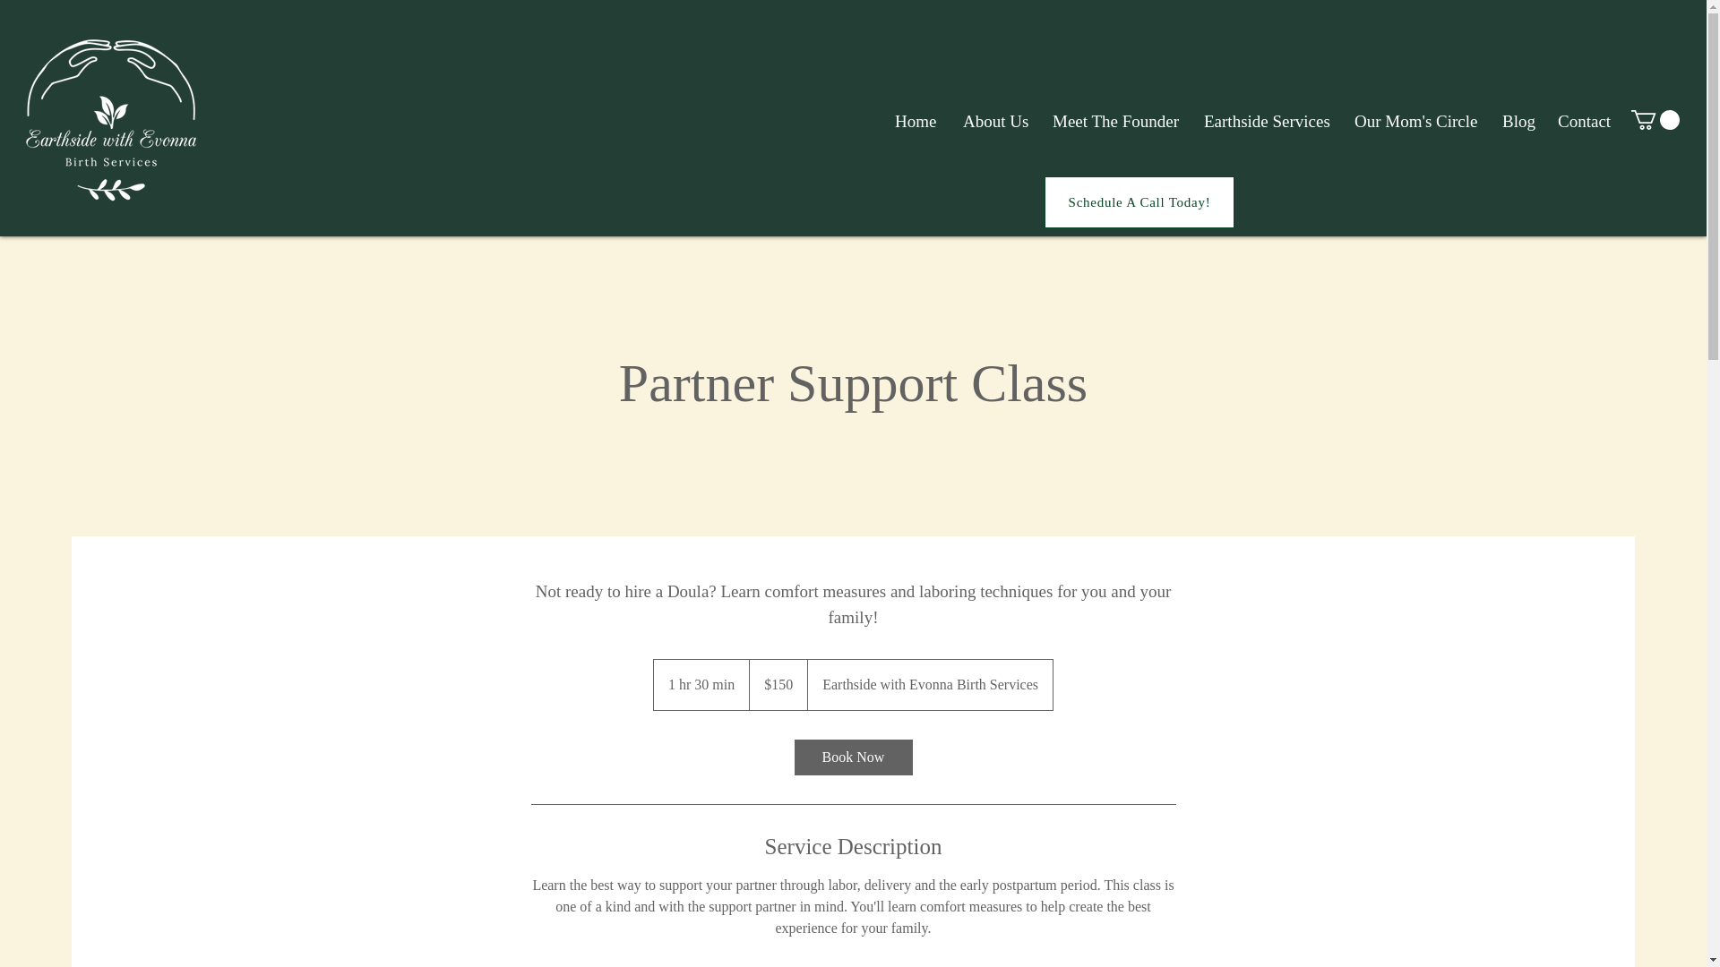 This screenshot has width=1720, height=967. I want to click on About Us, so click(993, 122).